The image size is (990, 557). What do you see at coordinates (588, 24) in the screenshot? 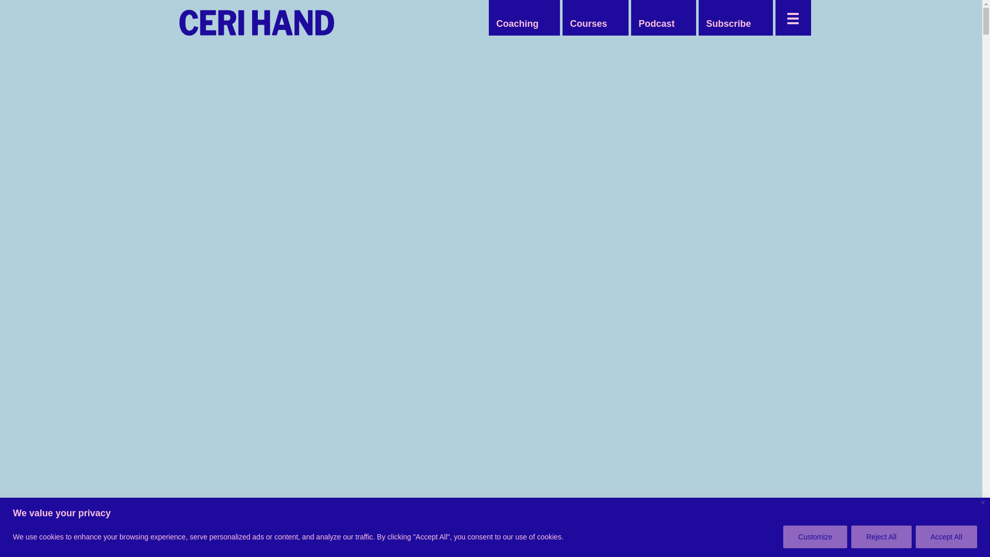
I see `Courses` at bounding box center [588, 24].